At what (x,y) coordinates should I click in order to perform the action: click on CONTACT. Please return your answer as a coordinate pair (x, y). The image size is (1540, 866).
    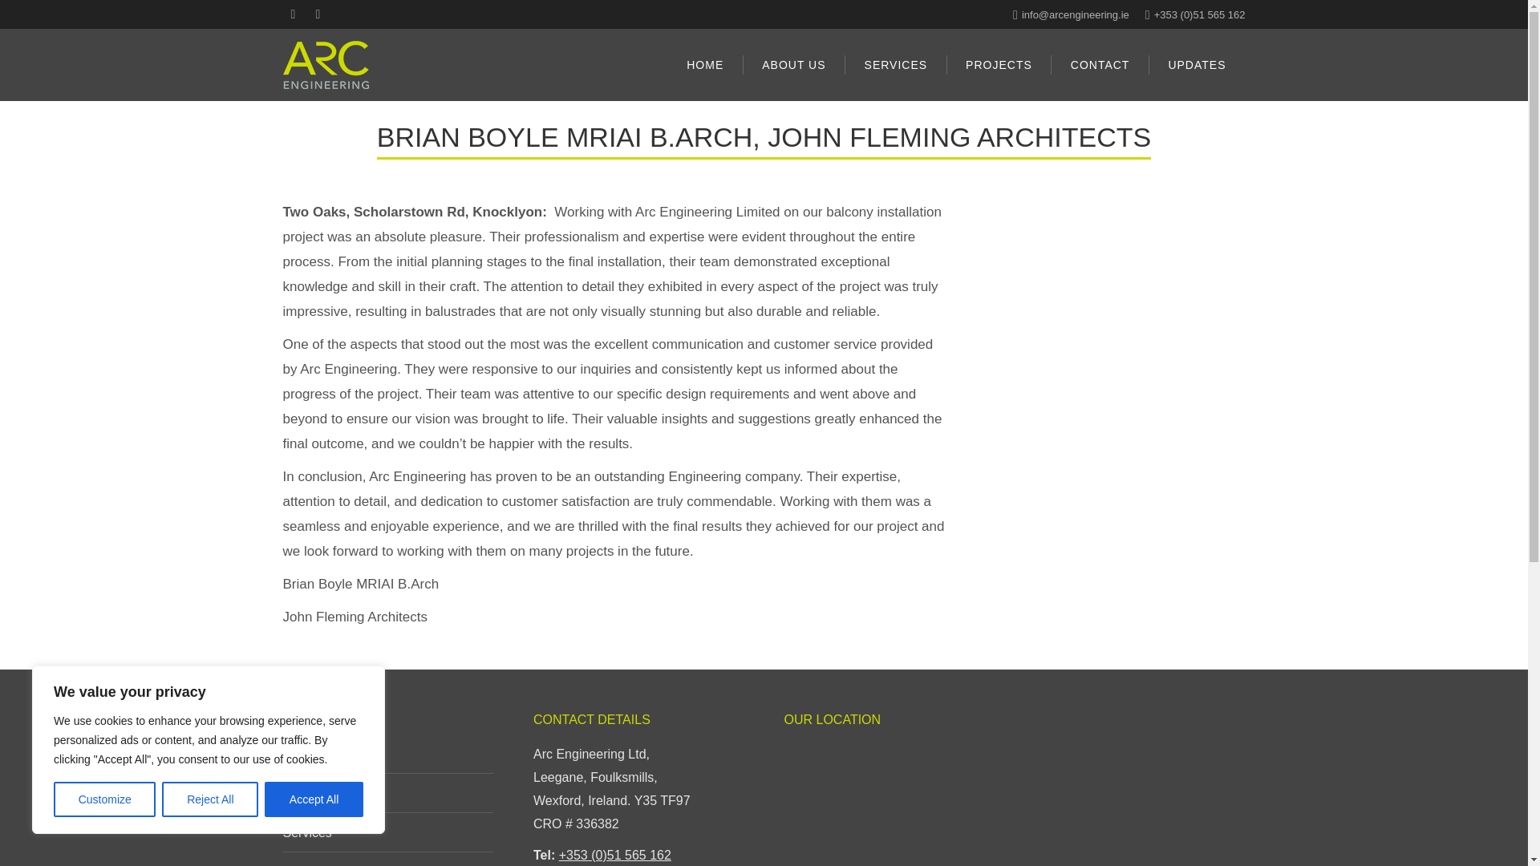
    Looking at the image, I should click on (1100, 65).